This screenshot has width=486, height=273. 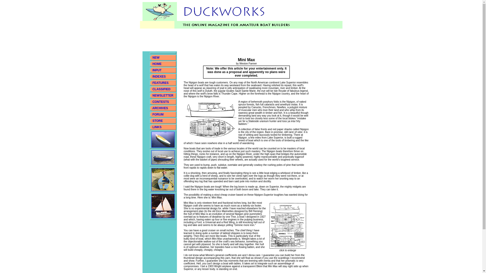 I want to click on ARCHIVES, so click(x=160, y=108).